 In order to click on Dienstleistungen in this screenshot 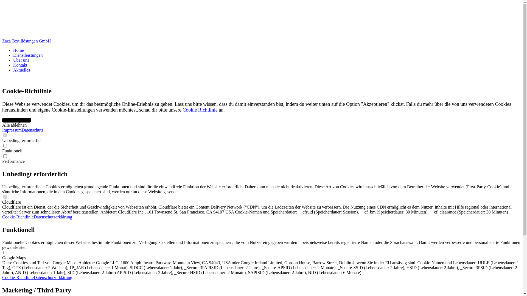, I will do `click(28, 55)`.